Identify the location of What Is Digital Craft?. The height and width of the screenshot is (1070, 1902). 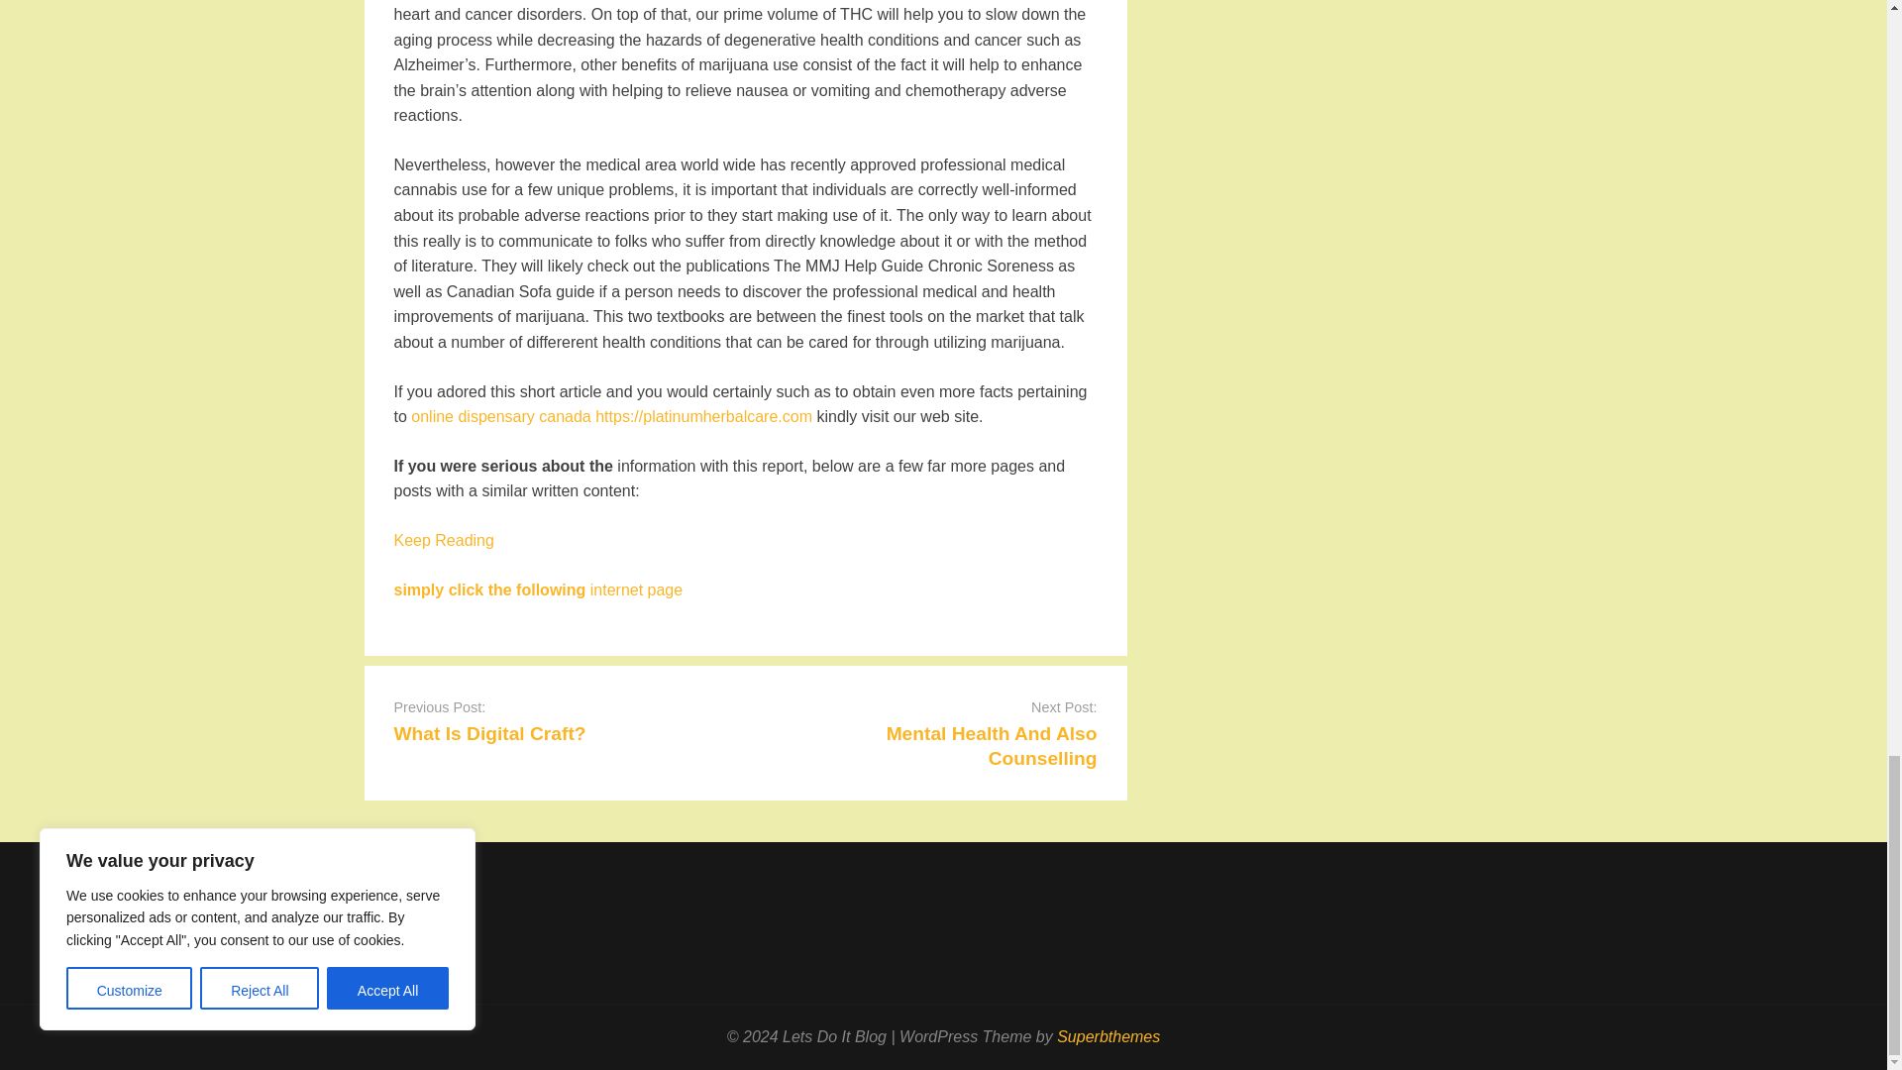
(489, 733).